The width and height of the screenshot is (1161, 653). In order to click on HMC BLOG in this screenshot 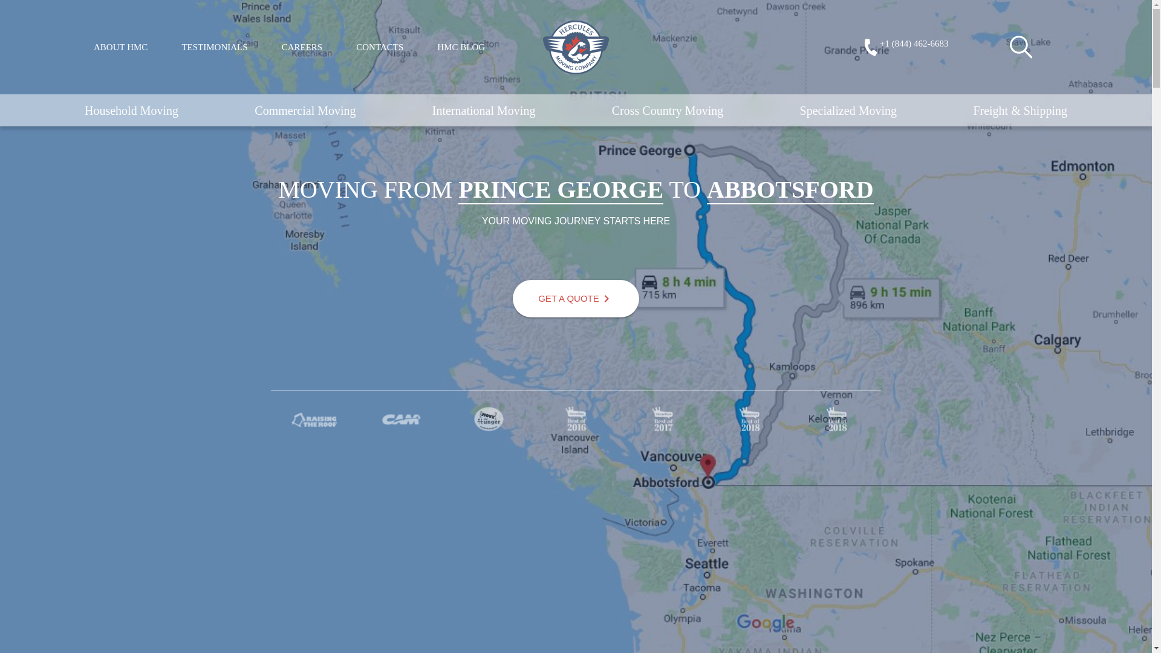, I will do `click(461, 47)`.